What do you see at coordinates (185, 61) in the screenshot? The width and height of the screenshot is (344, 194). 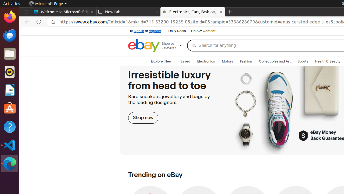 I see `Saved` at bounding box center [185, 61].